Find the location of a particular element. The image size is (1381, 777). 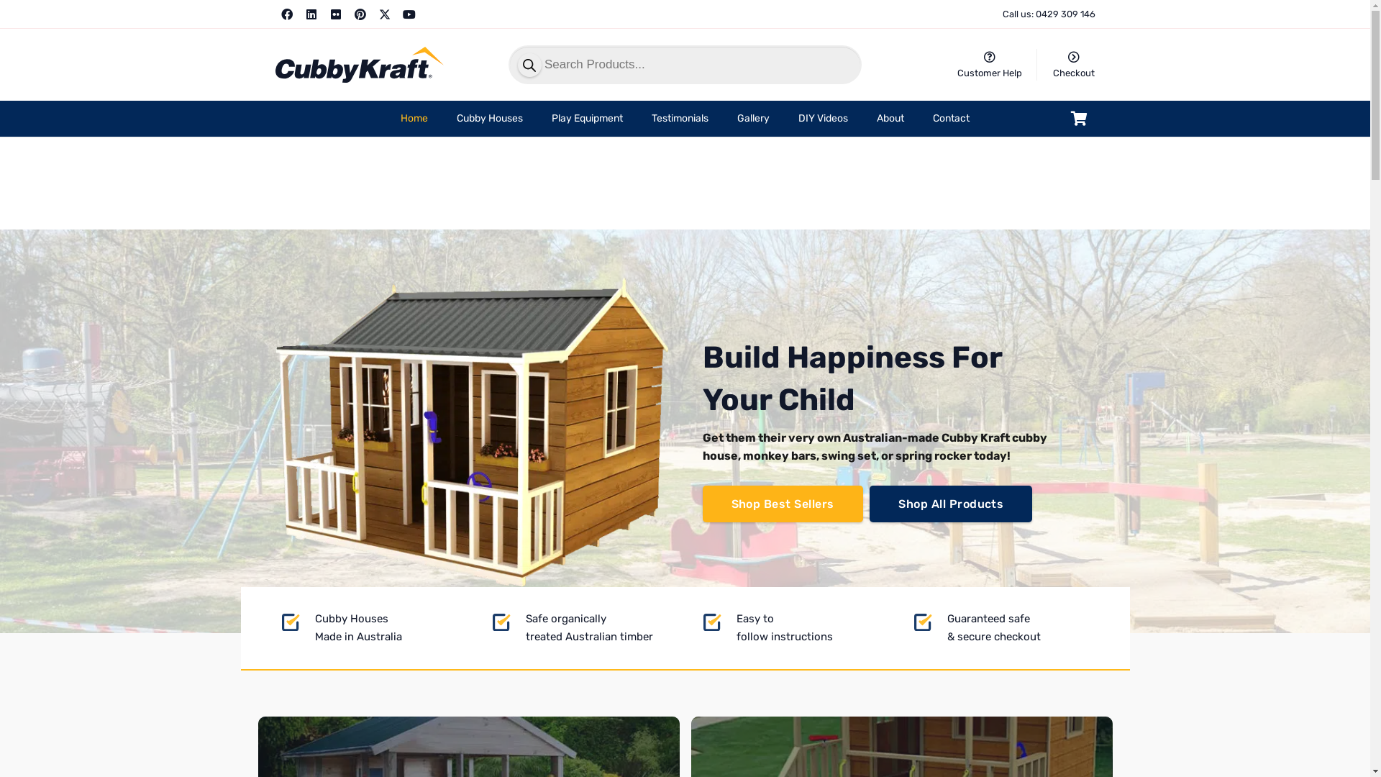

About is located at coordinates (890, 119).